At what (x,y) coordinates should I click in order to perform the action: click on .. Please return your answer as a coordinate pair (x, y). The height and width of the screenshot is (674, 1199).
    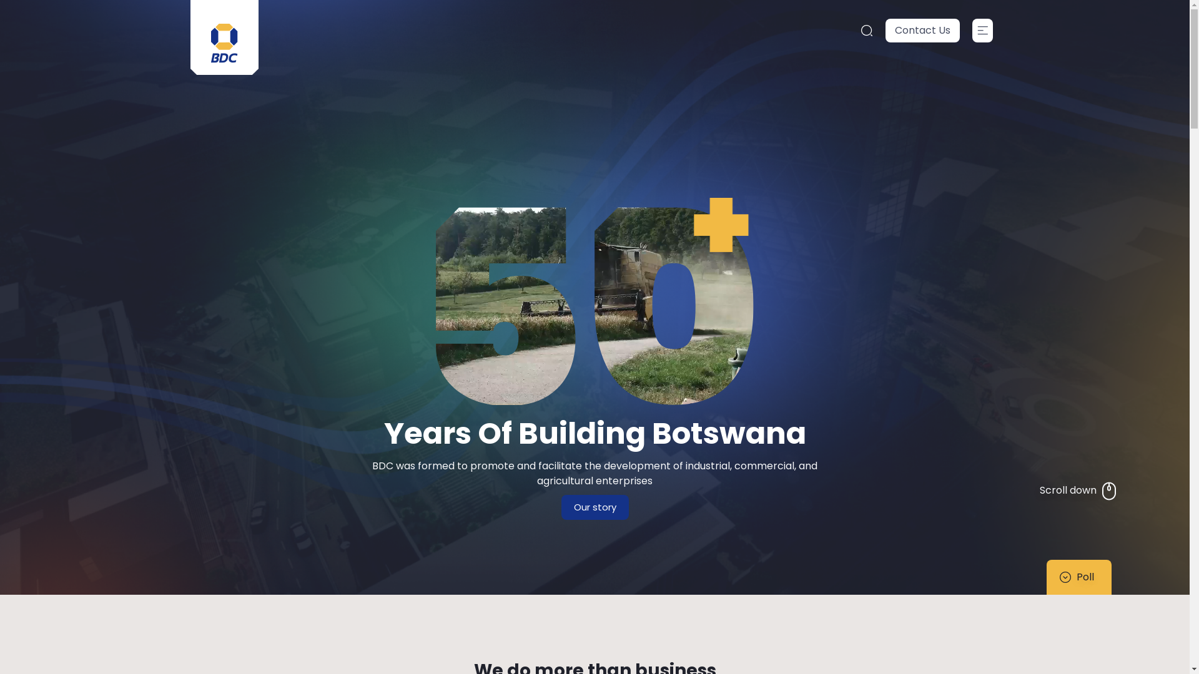
    Looking at the image, I should click on (983, 31).